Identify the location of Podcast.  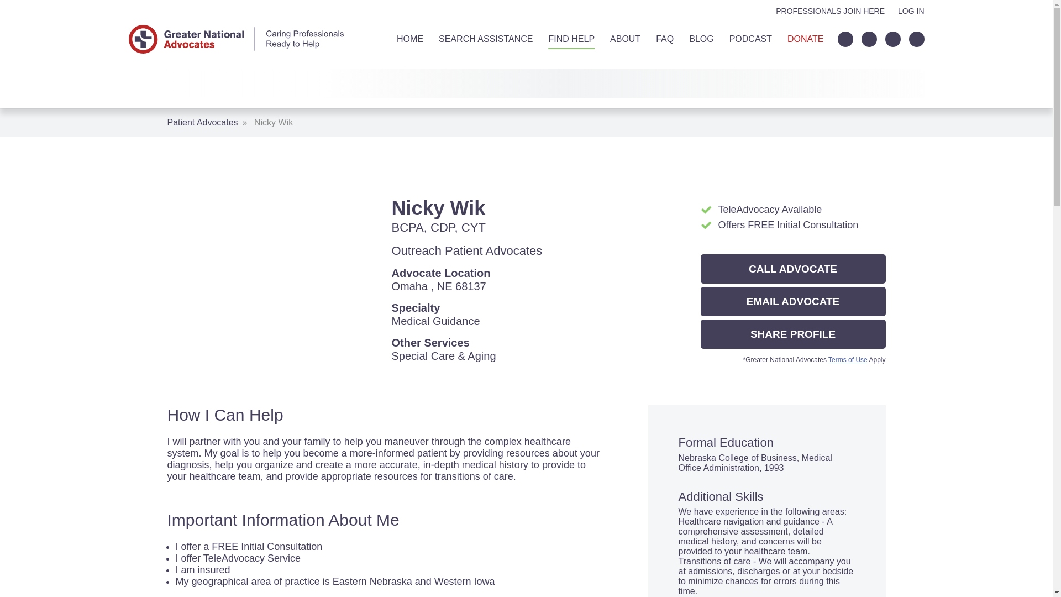
(750, 39).